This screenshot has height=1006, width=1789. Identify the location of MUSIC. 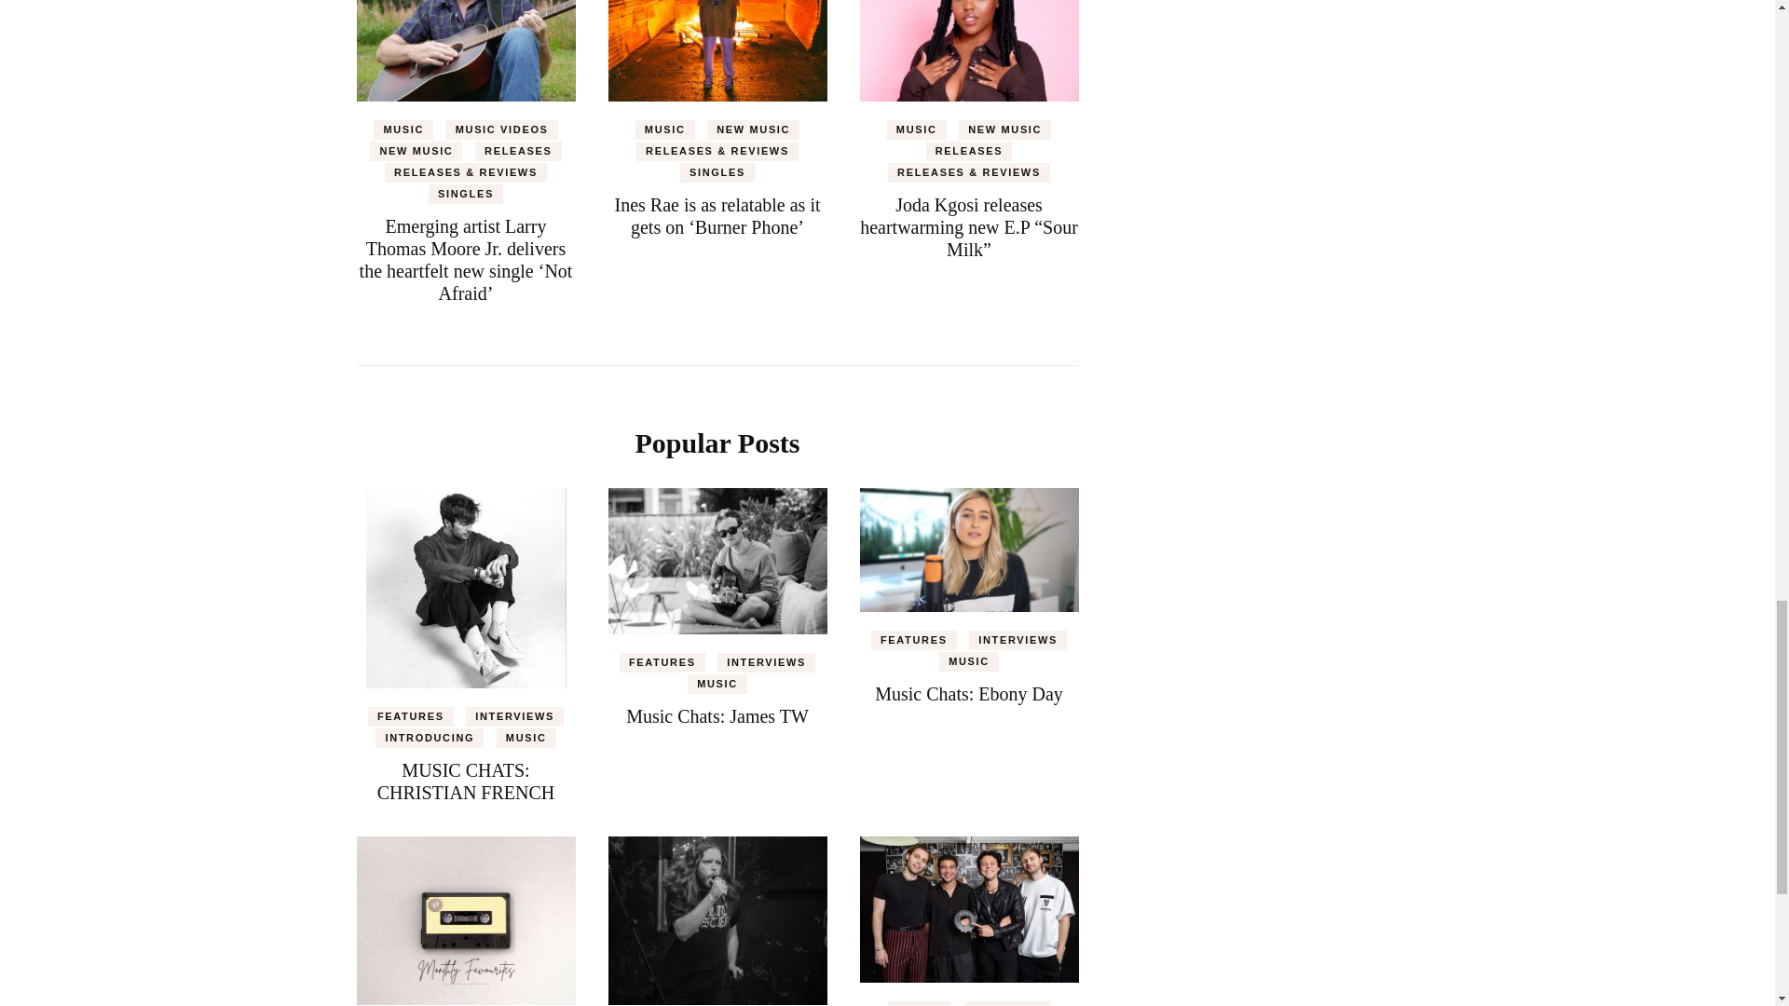
(665, 129).